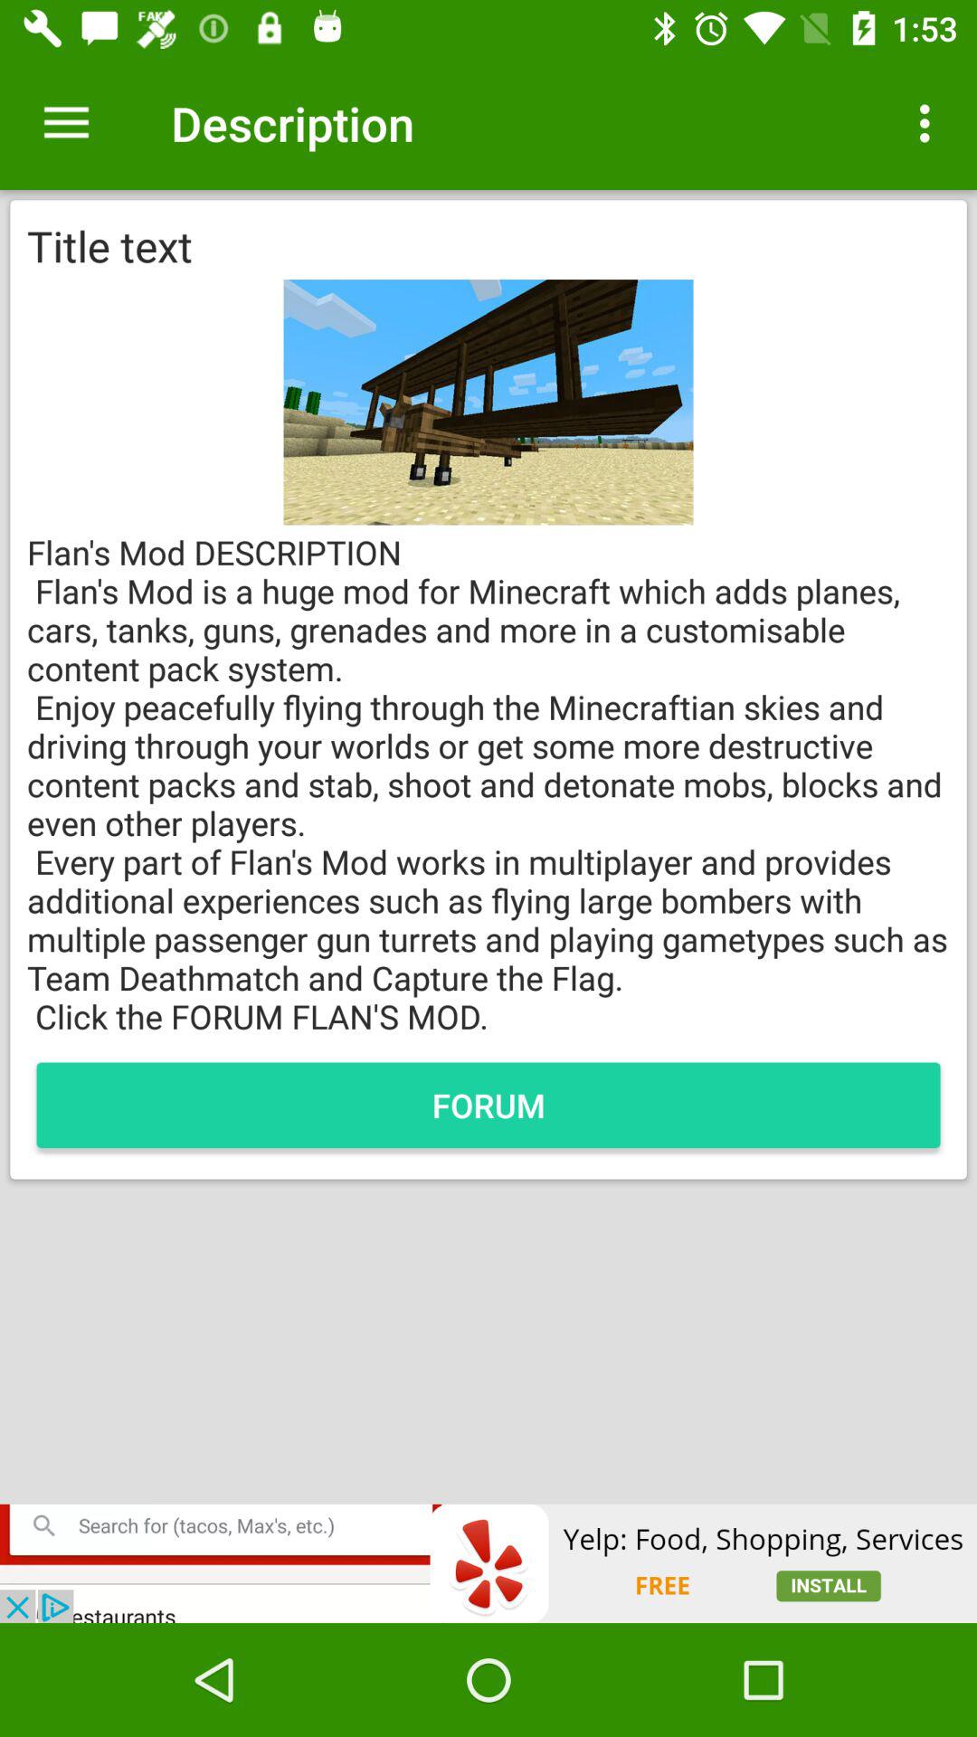 The width and height of the screenshot is (977, 1737). I want to click on adclick, so click(488, 1563).